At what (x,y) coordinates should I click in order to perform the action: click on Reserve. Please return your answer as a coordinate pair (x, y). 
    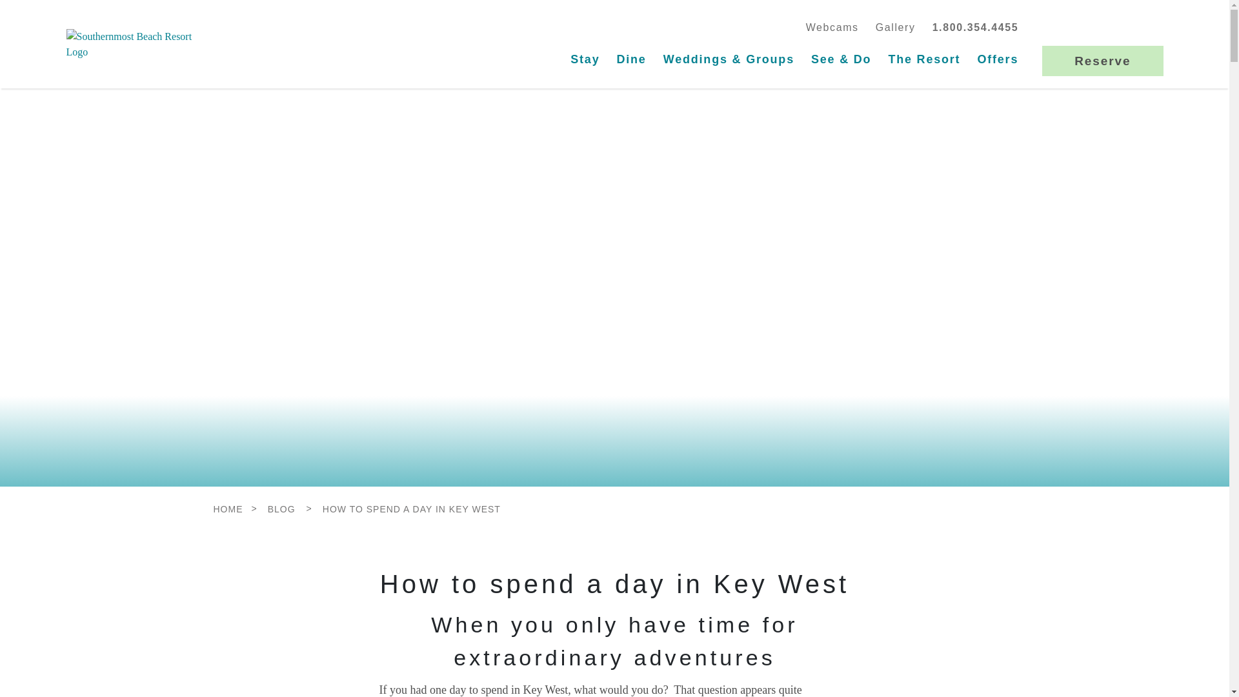
    Looking at the image, I should click on (1102, 61).